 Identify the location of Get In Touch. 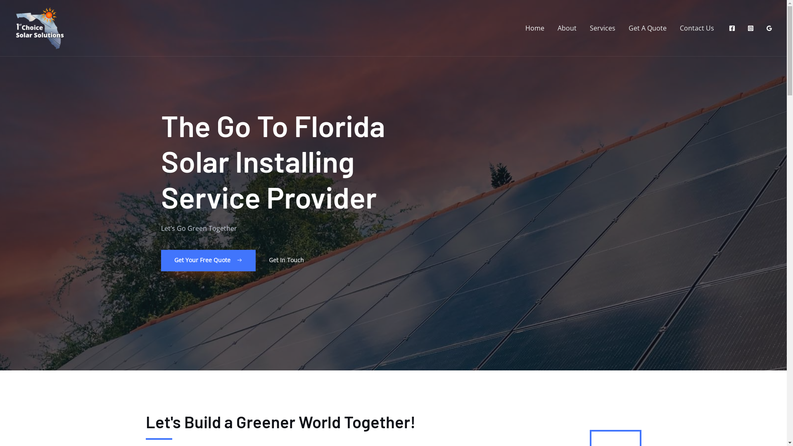
(287, 260).